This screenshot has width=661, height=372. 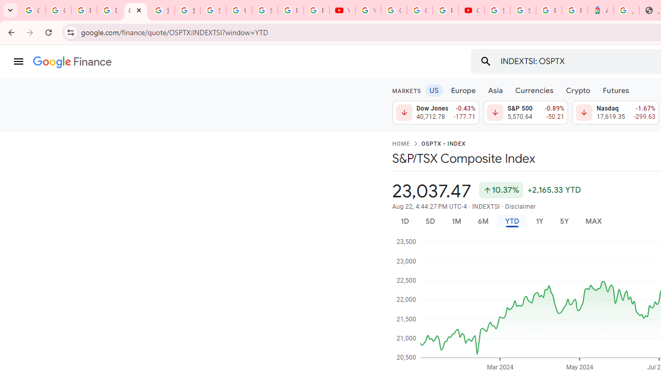 What do you see at coordinates (600, 10) in the screenshot?
I see `Atour Hotel - Google hotels` at bounding box center [600, 10].